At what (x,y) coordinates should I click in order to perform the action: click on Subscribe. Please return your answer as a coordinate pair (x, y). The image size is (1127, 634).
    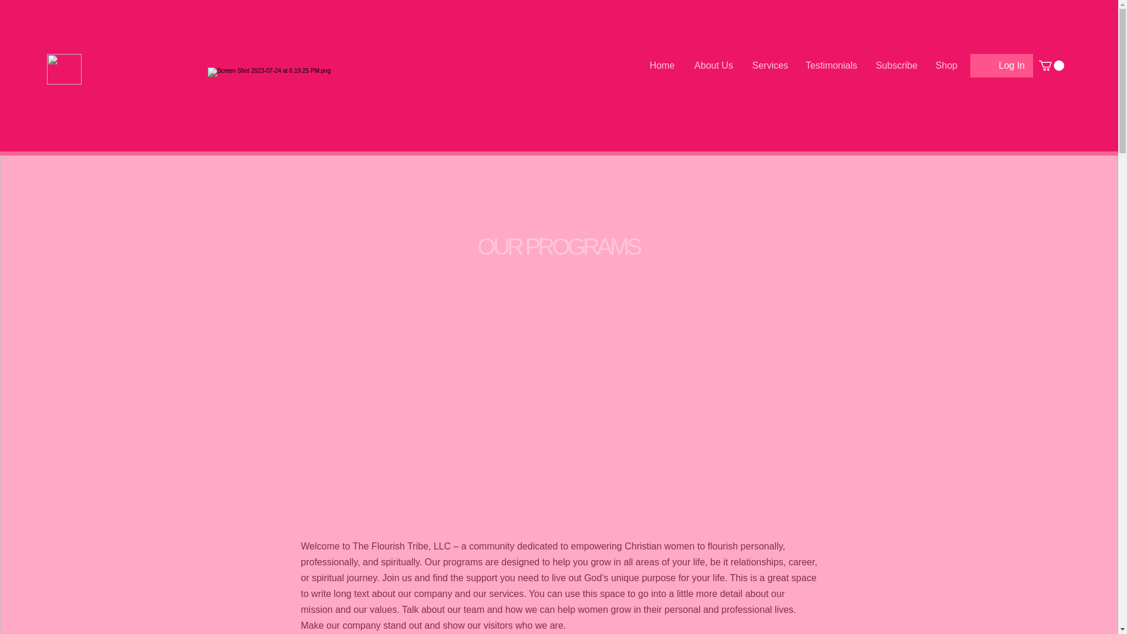
    Looking at the image, I should click on (896, 66).